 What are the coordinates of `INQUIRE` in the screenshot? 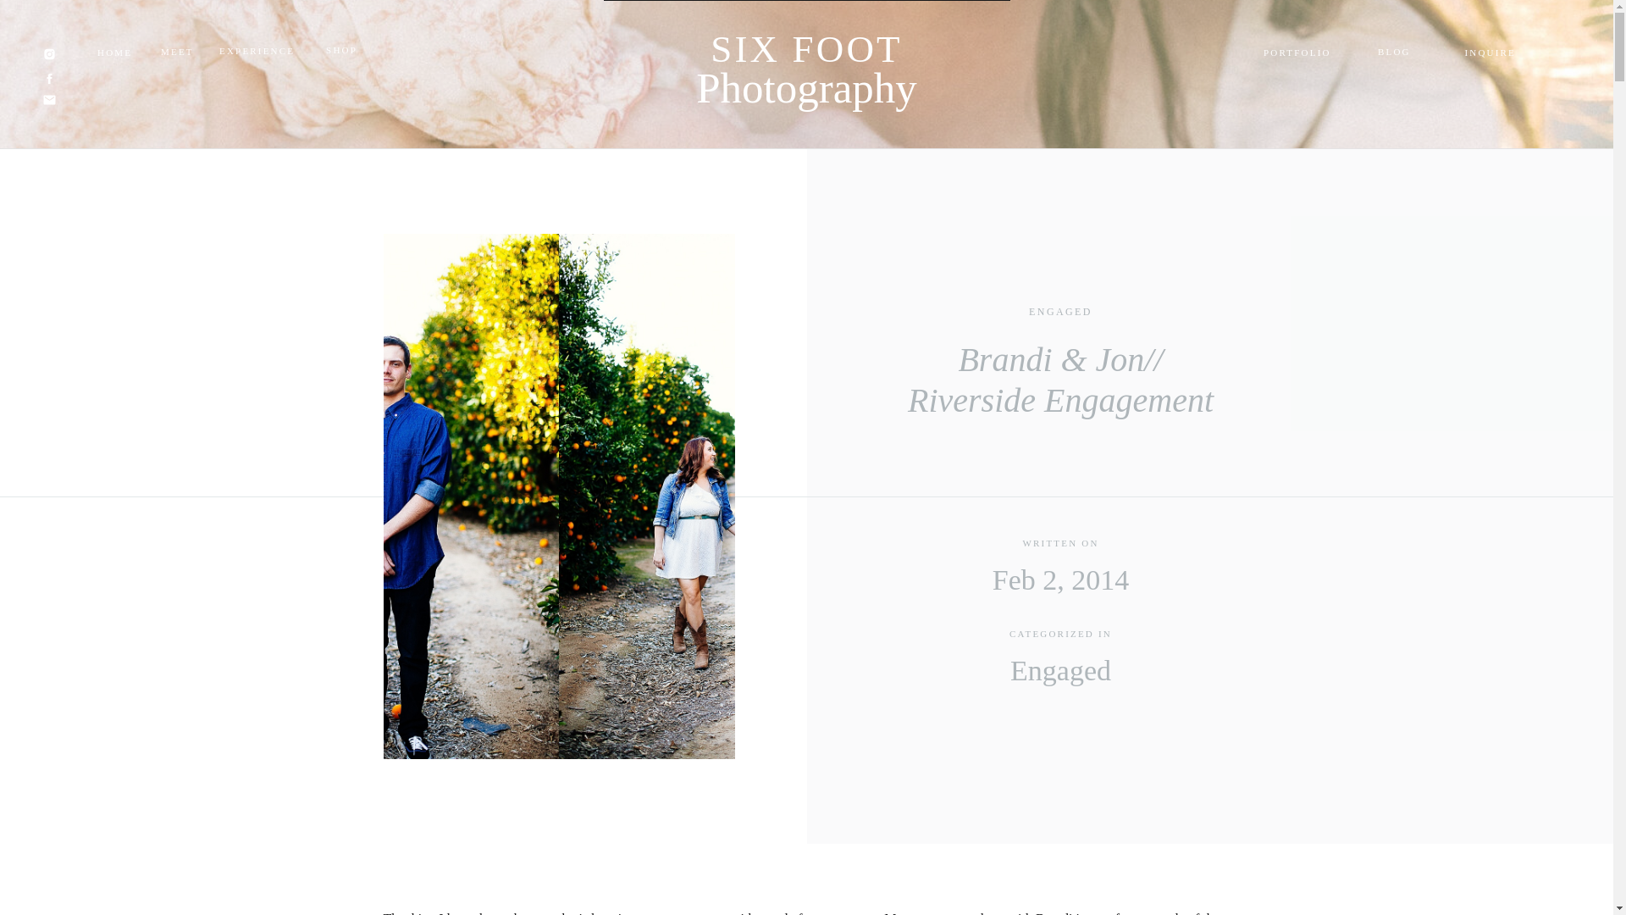 It's located at (1485, 54).